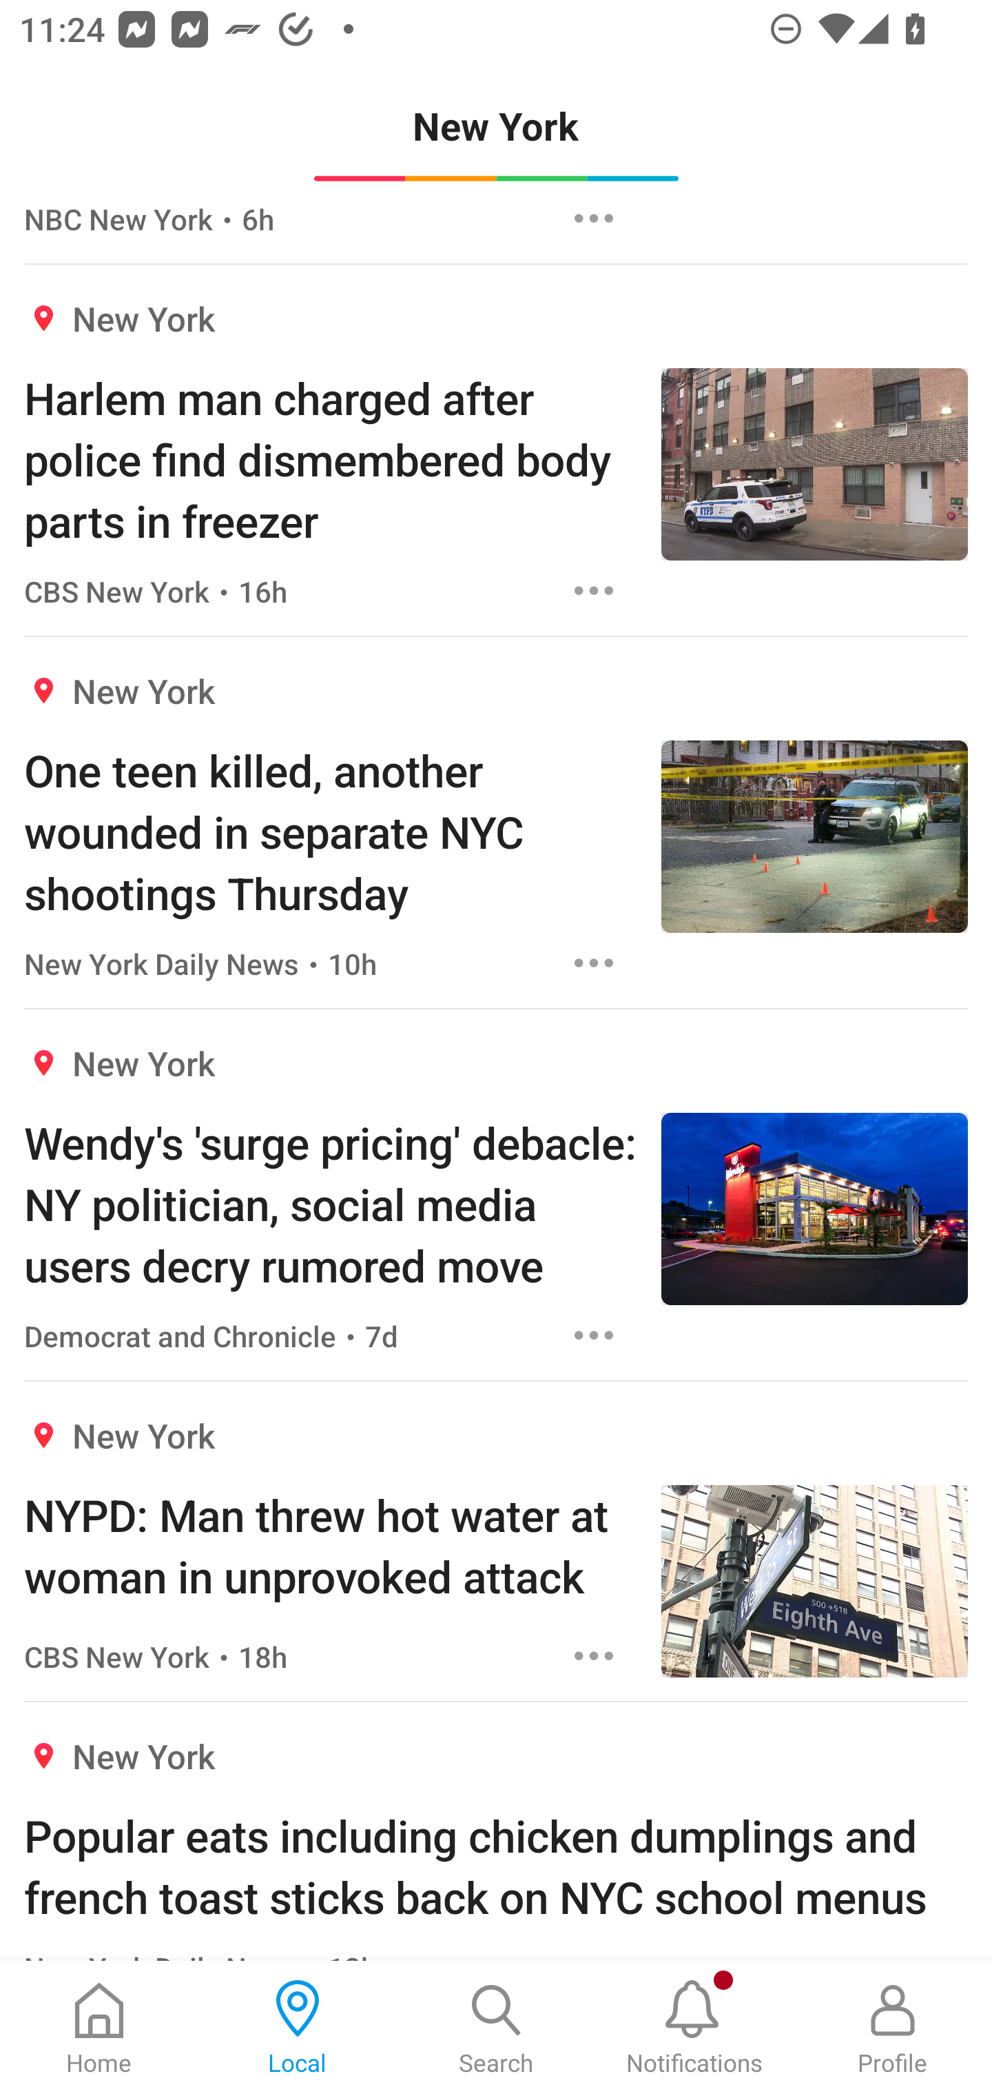 Image resolution: width=992 pixels, height=2096 pixels. What do you see at coordinates (594, 590) in the screenshot?
I see `Options` at bounding box center [594, 590].